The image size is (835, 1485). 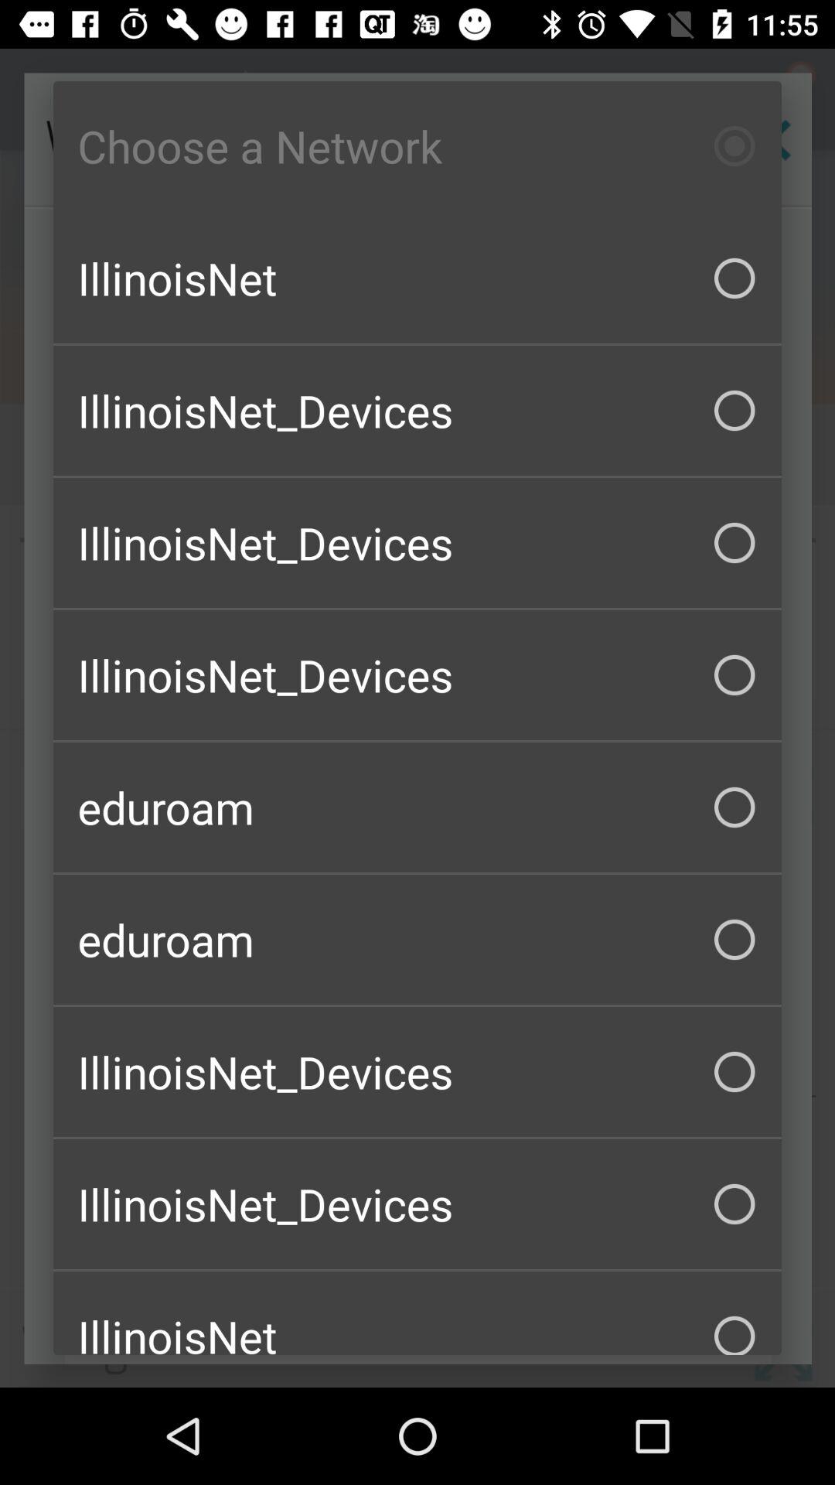 What do you see at coordinates (417, 146) in the screenshot?
I see `scroll until the choose a network` at bounding box center [417, 146].